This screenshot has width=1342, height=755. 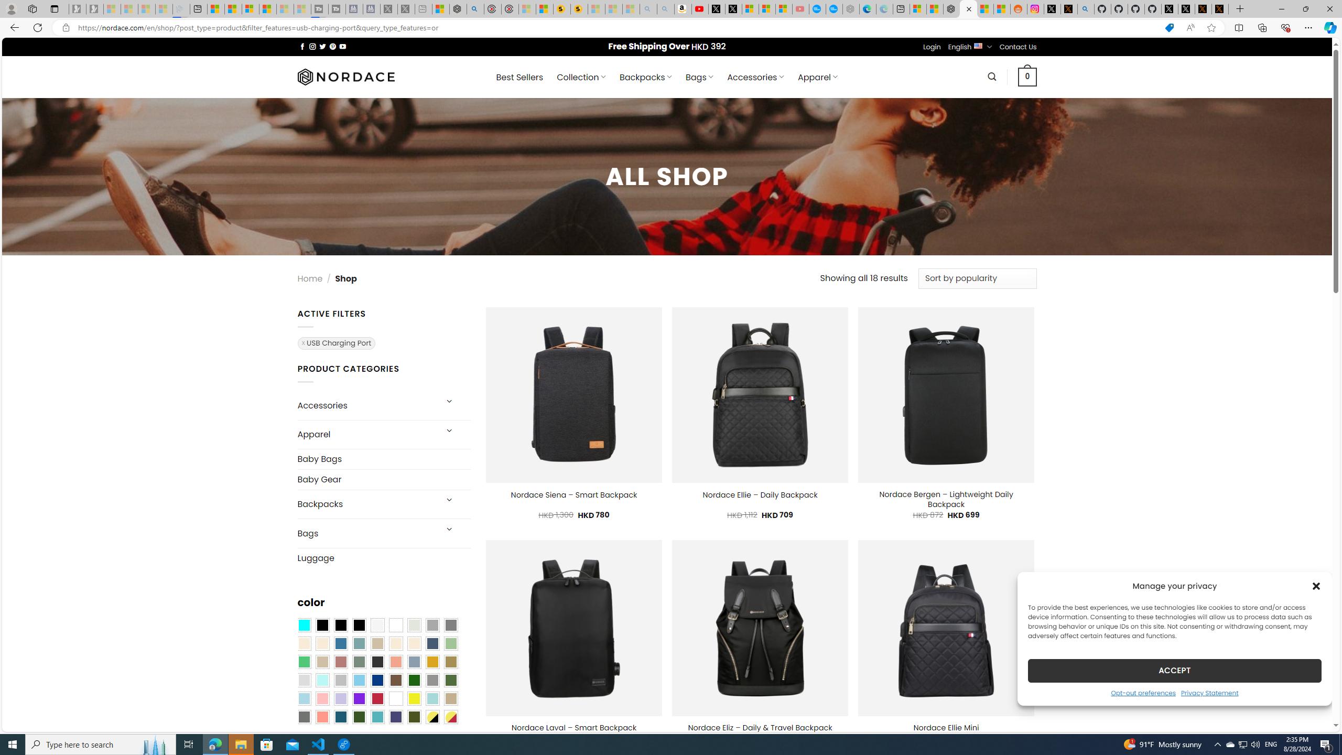 What do you see at coordinates (1001, 9) in the screenshot?
I see `Shanghai, China Weather trends | Microsoft Weather` at bounding box center [1001, 9].